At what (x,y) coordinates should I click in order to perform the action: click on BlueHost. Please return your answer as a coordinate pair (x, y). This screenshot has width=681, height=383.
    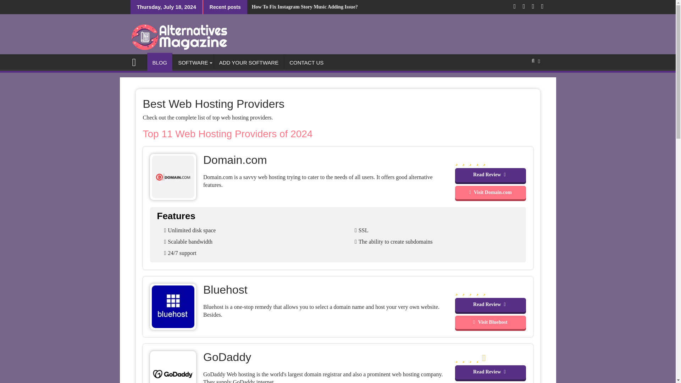
    Looking at the image, I should click on (490, 322).